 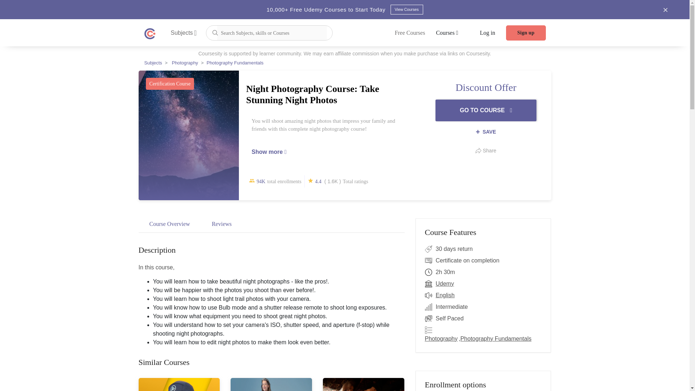 I want to click on Subjects, so click(x=184, y=33).